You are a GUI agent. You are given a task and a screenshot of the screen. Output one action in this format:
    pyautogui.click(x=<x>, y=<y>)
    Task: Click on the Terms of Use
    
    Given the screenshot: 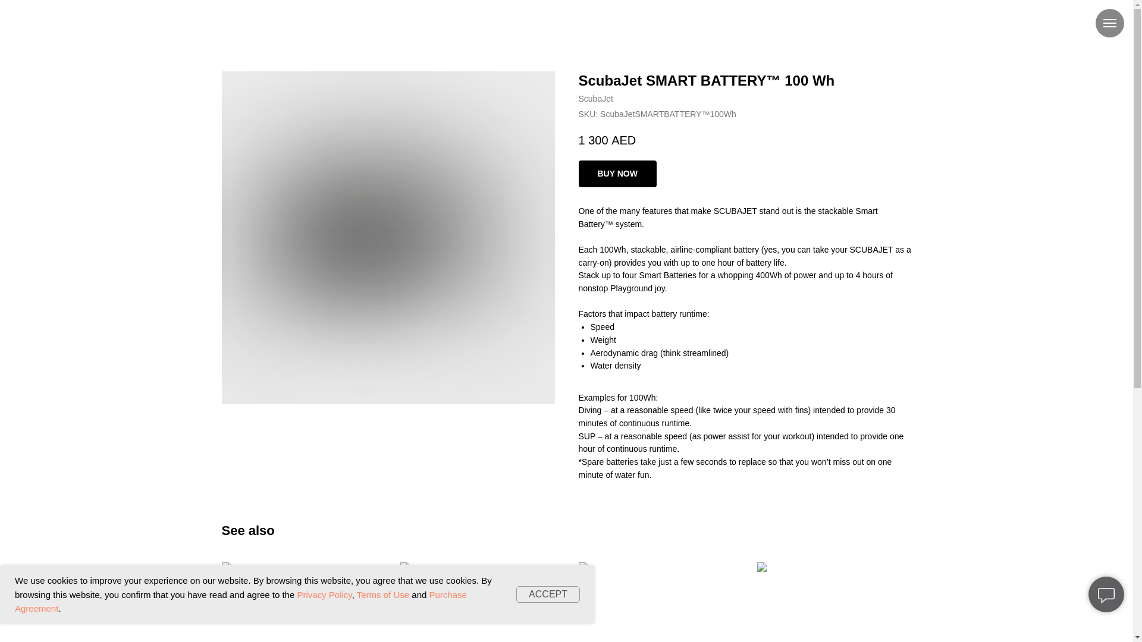 What is the action you would take?
    pyautogui.click(x=382, y=594)
    